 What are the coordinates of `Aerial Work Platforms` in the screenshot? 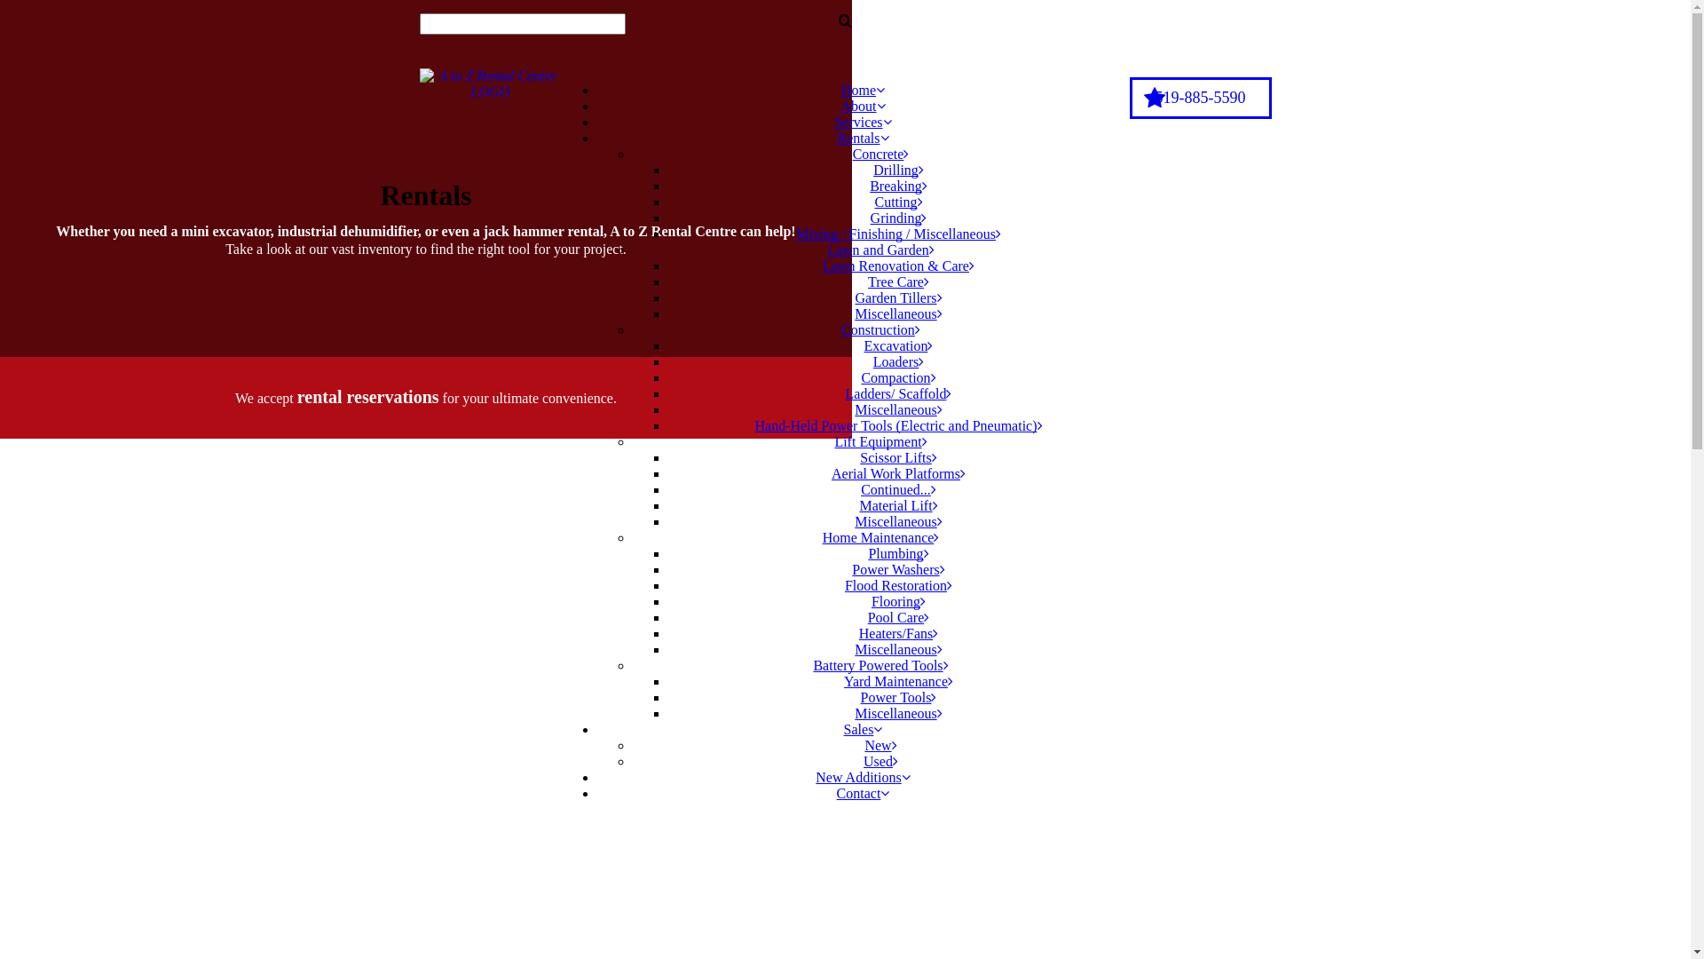 It's located at (898, 474).